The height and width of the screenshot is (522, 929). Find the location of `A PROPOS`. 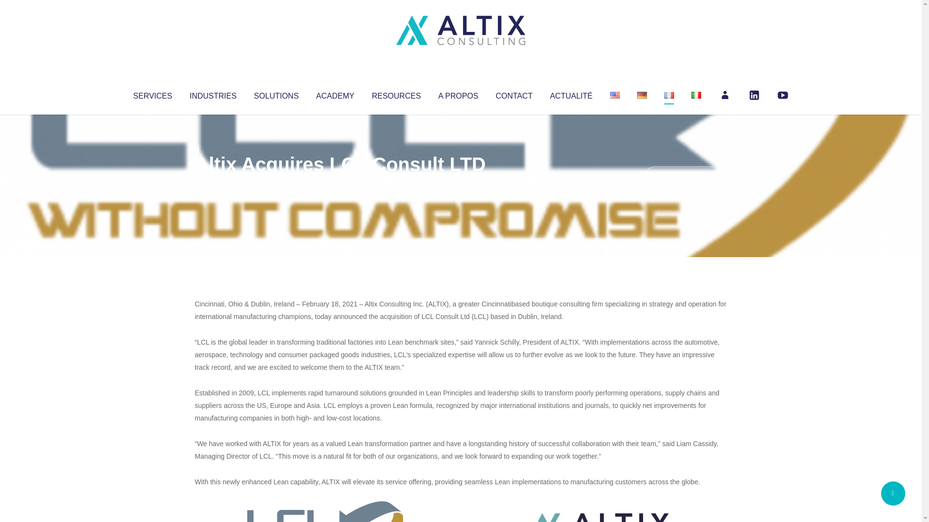

A PROPOS is located at coordinates (458, 94).